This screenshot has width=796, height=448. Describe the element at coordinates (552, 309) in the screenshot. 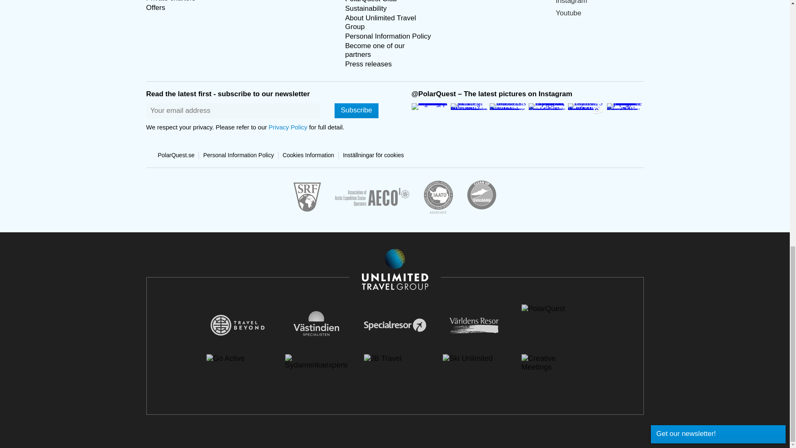

I see `PolarQuest` at that location.